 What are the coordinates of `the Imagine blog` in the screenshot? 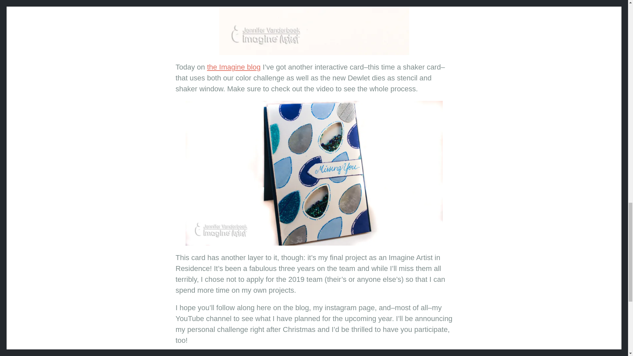 It's located at (234, 67).